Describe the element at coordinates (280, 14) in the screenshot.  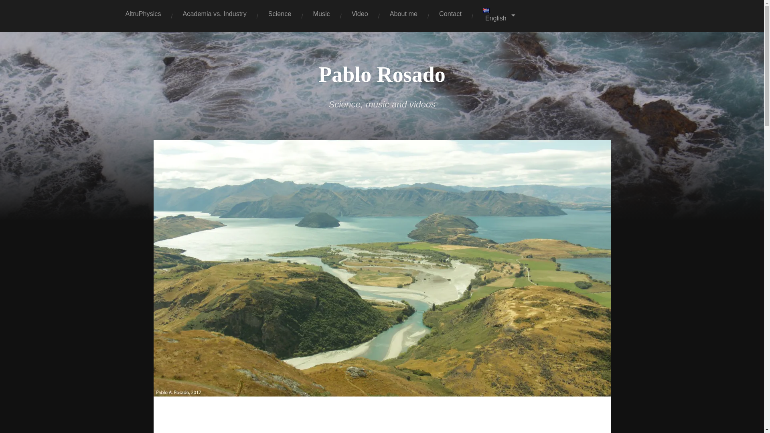
I see `Science` at that location.